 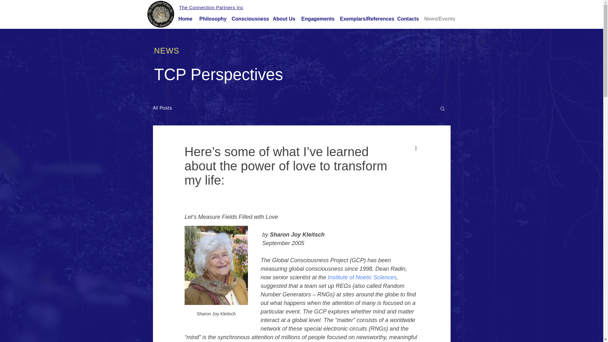 I want to click on Consciousness, so click(x=249, y=18).